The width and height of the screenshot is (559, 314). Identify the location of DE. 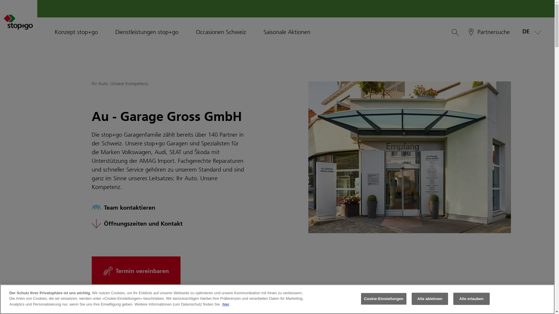
(530, 32).